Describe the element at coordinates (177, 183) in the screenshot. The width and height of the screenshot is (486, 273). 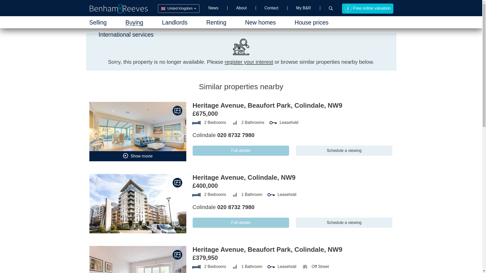
I see `Have floor plan` at that location.